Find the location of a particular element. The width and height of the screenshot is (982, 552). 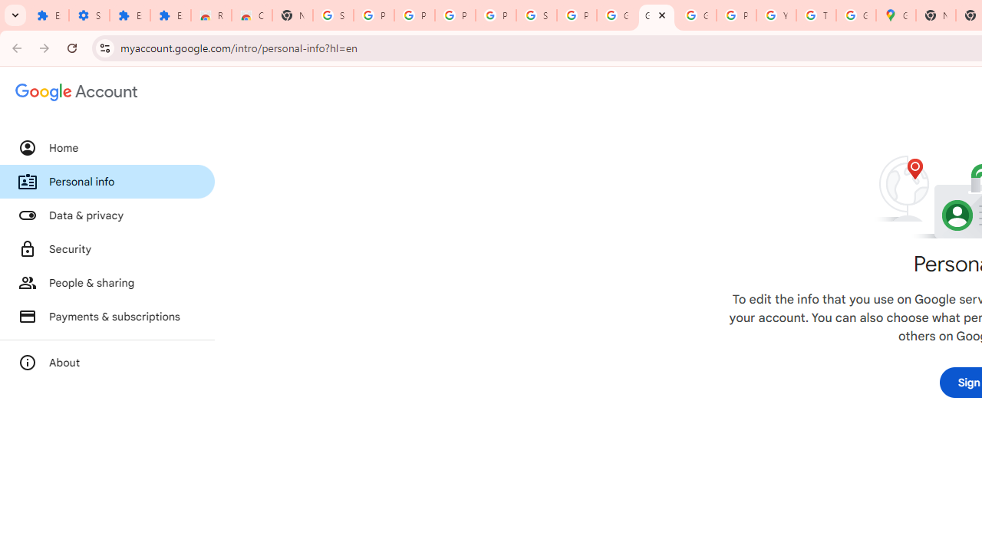

More information about the Google Account is located at coordinates (107, 362).